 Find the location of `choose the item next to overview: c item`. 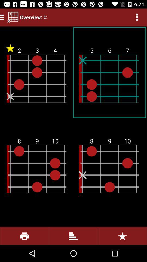

choose the item next to overview: c item is located at coordinates (13, 17).